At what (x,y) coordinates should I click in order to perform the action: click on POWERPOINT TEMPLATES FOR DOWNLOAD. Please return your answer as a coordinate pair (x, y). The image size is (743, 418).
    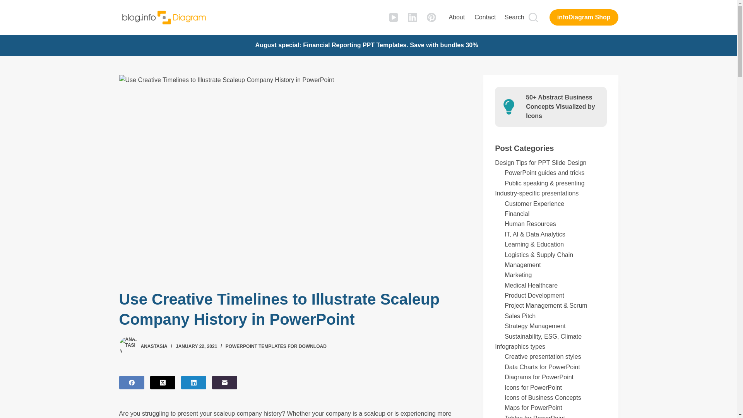
    Looking at the image, I should click on (276, 346).